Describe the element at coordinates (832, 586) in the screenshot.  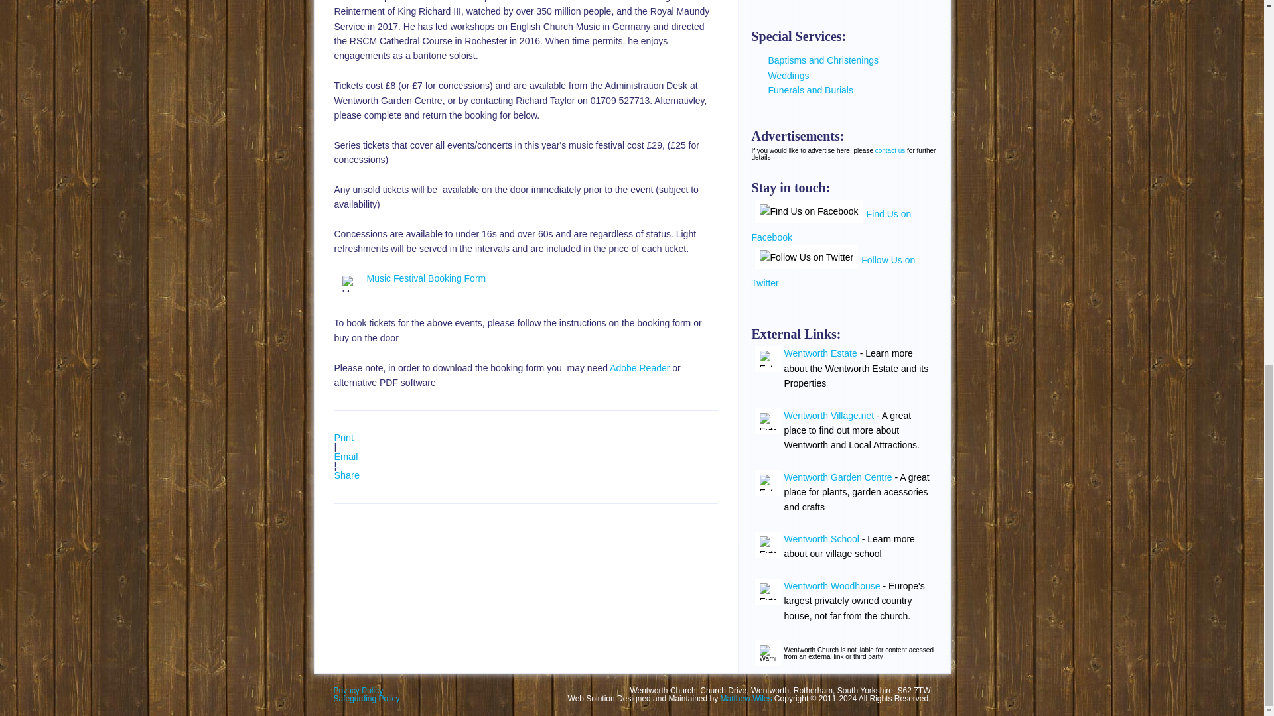
I see `Wentworth Woodhouse` at that location.